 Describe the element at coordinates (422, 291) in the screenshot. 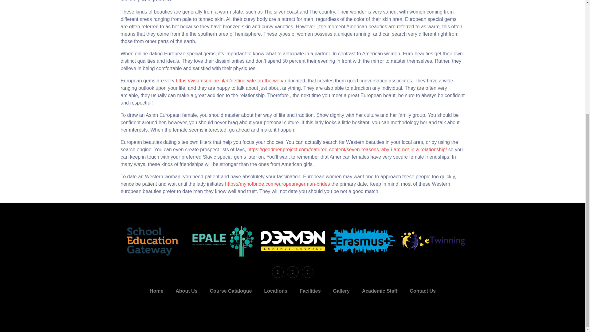

I see `Contact Us` at that location.